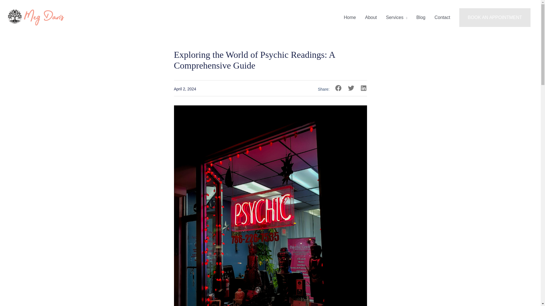 The image size is (545, 306). Describe the element at coordinates (397, 18) in the screenshot. I see `Services` at that location.